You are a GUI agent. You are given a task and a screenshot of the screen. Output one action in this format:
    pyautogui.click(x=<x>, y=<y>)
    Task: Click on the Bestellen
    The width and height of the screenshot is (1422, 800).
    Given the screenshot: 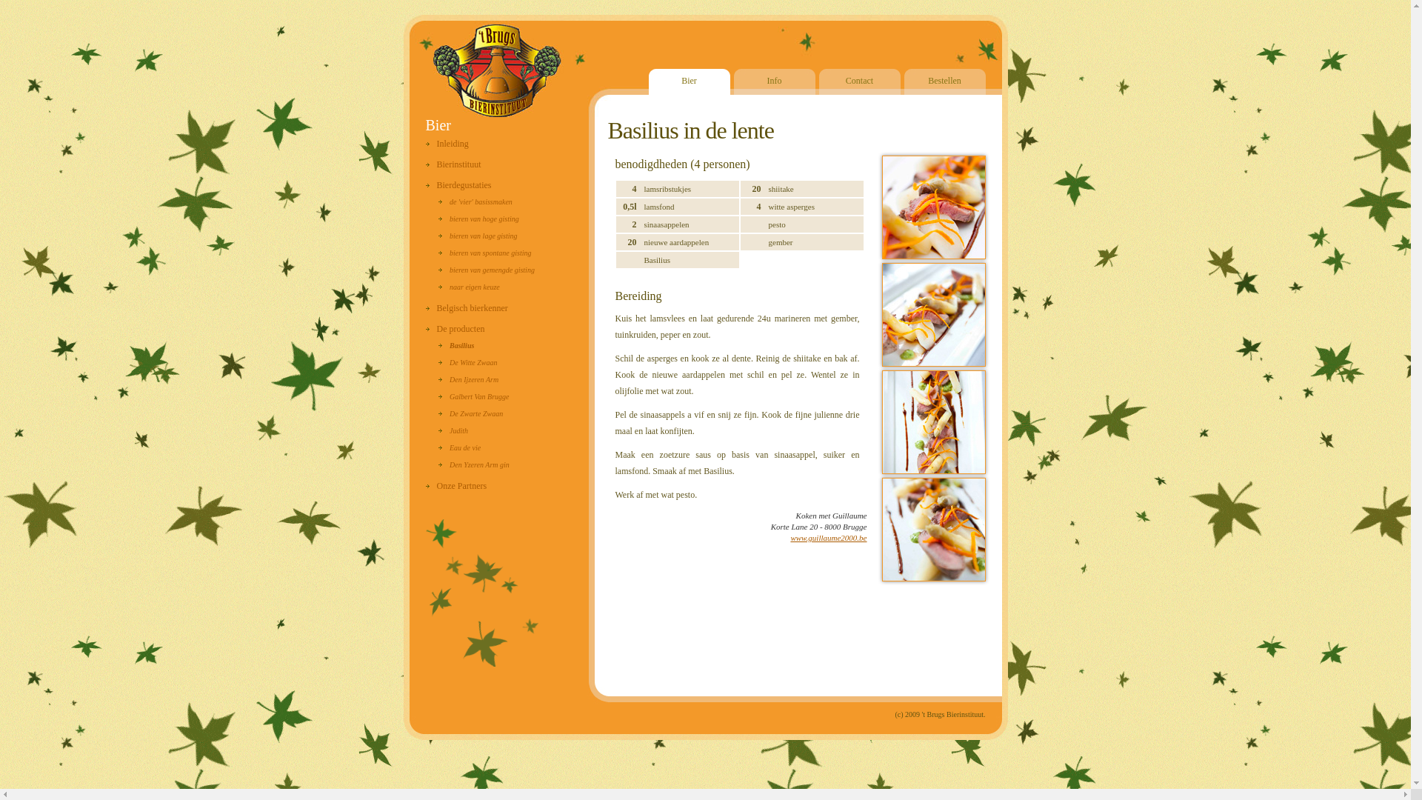 What is the action you would take?
    pyautogui.click(x=944, y=81)
    